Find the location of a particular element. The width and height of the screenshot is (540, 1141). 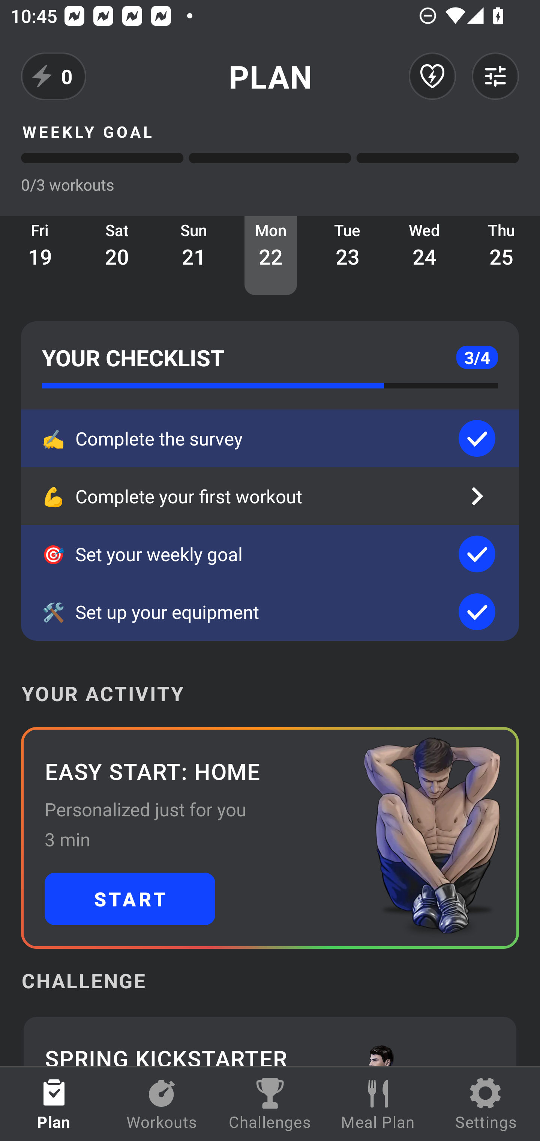

Fri 19 is located at coordinates (40, 255).